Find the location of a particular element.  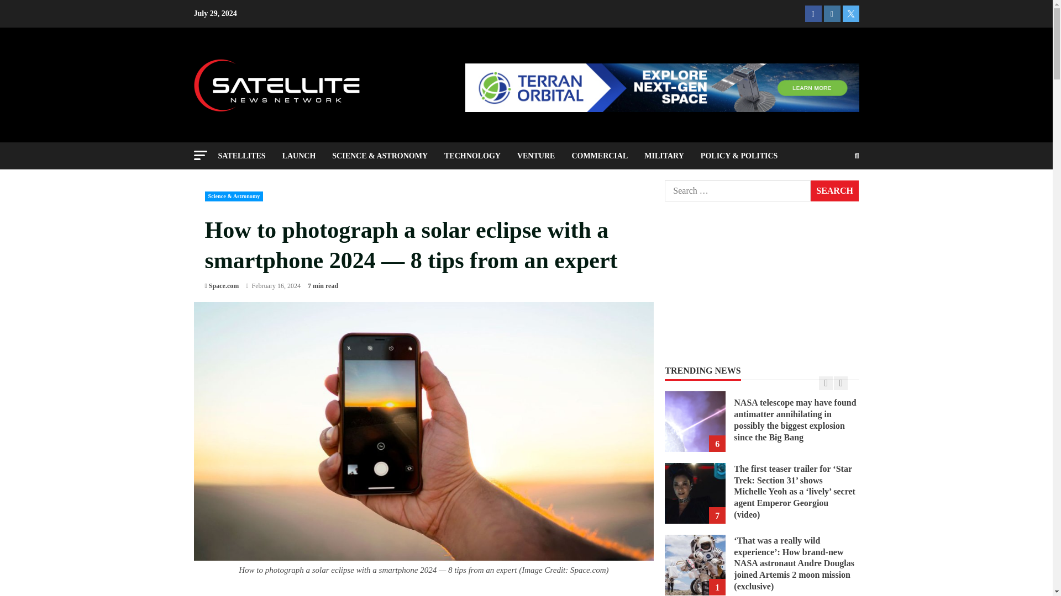

Terran Orbital is located at coordinates (662, 87).